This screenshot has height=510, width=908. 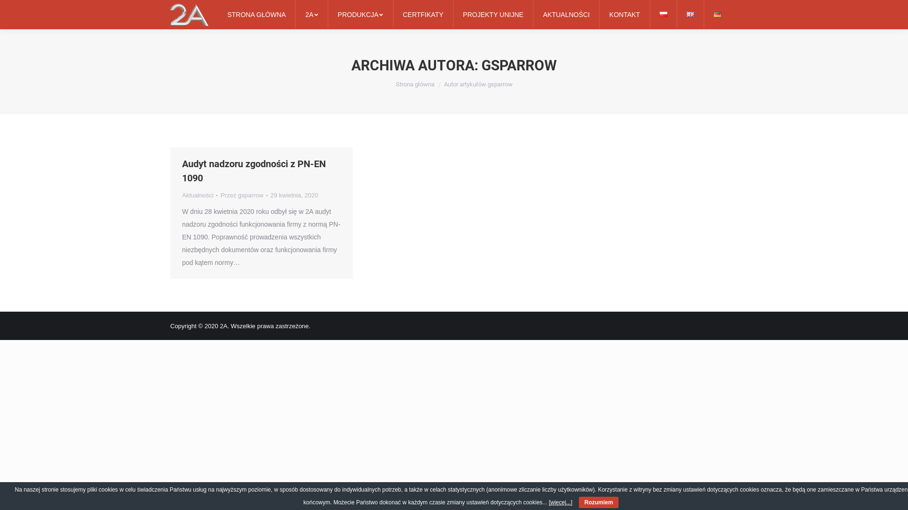 What do you see at coordinates (664, 14) in the screenshot?
I see `Polski (pl_PL)` at bounding box center [664, 14].